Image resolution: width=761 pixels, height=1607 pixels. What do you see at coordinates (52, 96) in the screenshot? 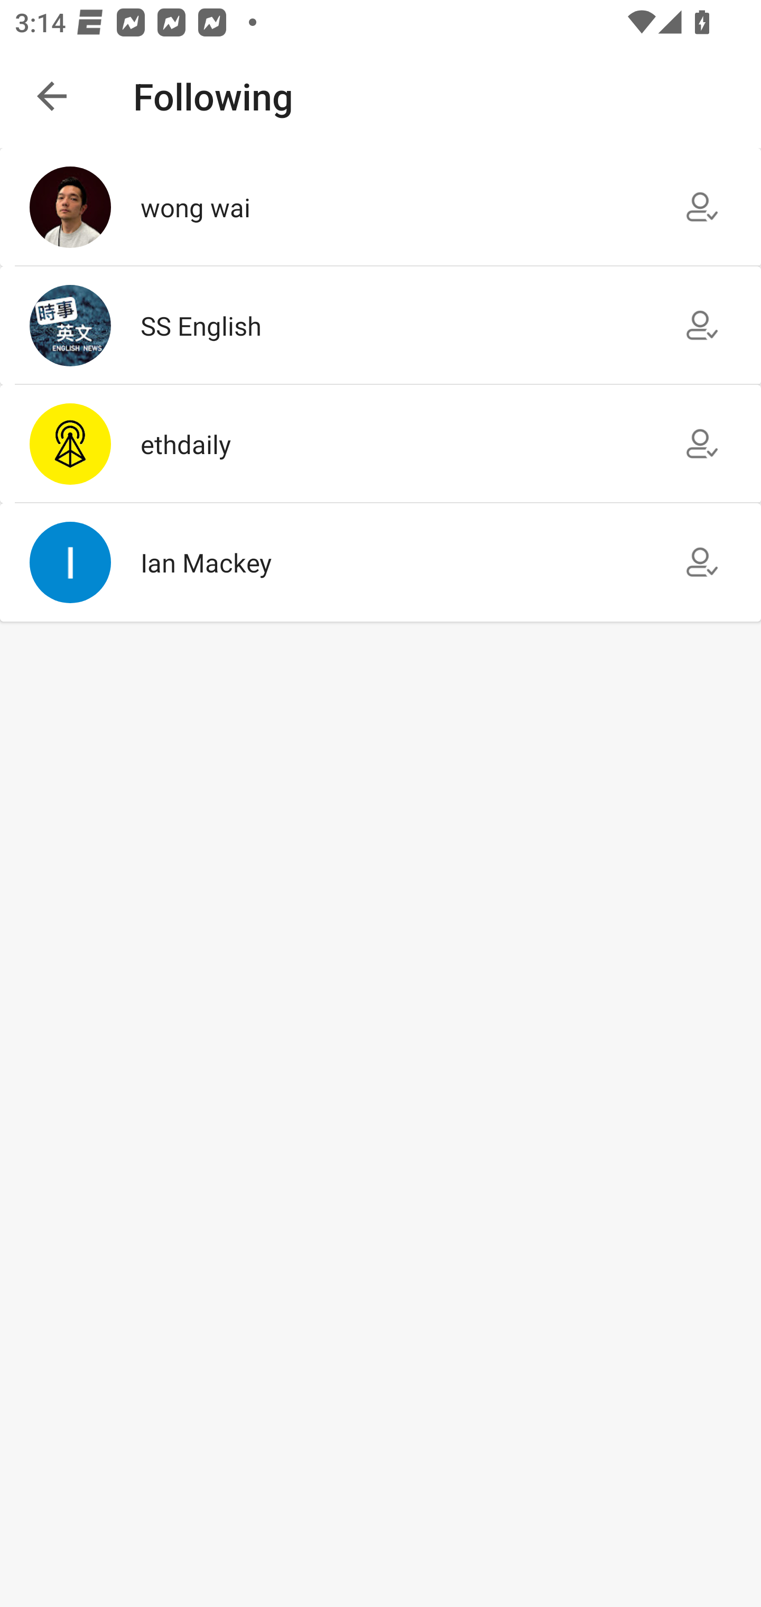
I see `Navigate up` at bounding box center [52, 96].